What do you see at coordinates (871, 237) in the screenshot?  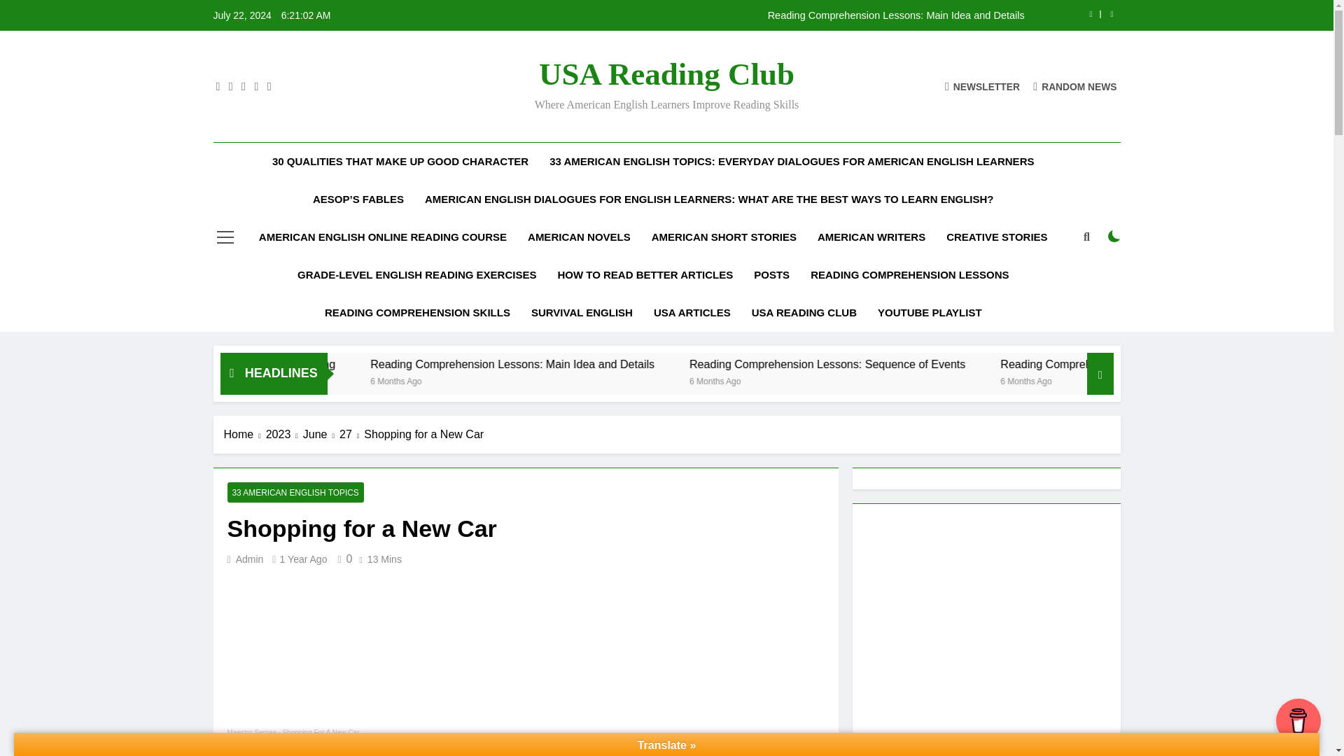 I see `AMERICAN WRITERS` at bounding box center [871, 237].